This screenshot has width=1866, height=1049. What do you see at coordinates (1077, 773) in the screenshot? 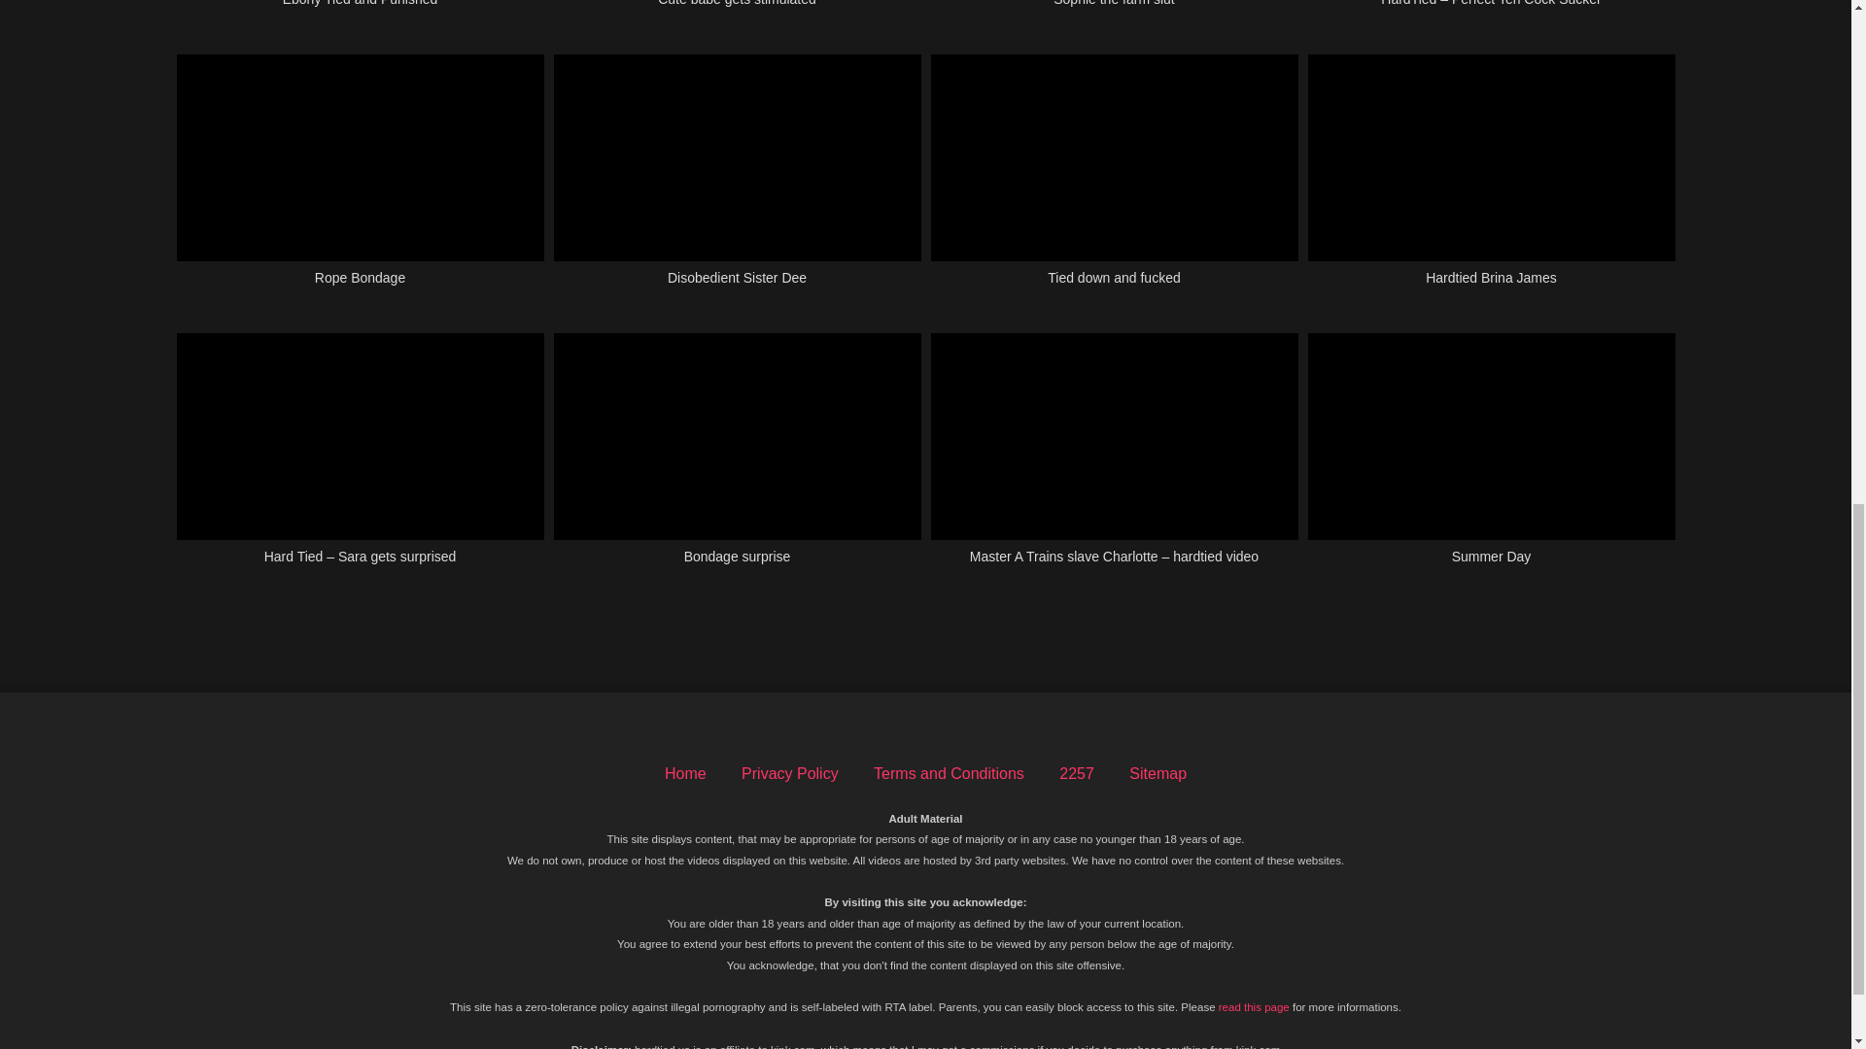
I see `2257` at bounding box center [1077, 773].